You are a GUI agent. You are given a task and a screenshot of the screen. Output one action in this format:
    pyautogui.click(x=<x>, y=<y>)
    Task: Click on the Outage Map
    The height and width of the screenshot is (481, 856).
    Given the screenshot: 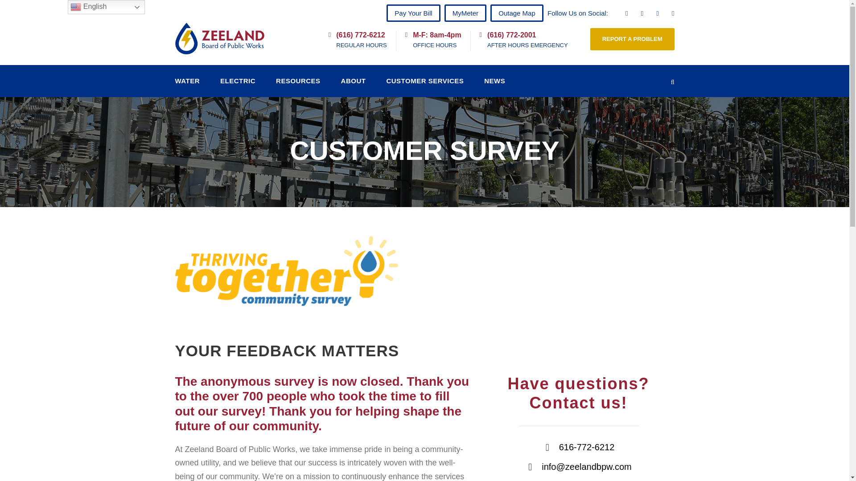 What is the action you would take?
    pyautogui.click(x=517, y=12)
    